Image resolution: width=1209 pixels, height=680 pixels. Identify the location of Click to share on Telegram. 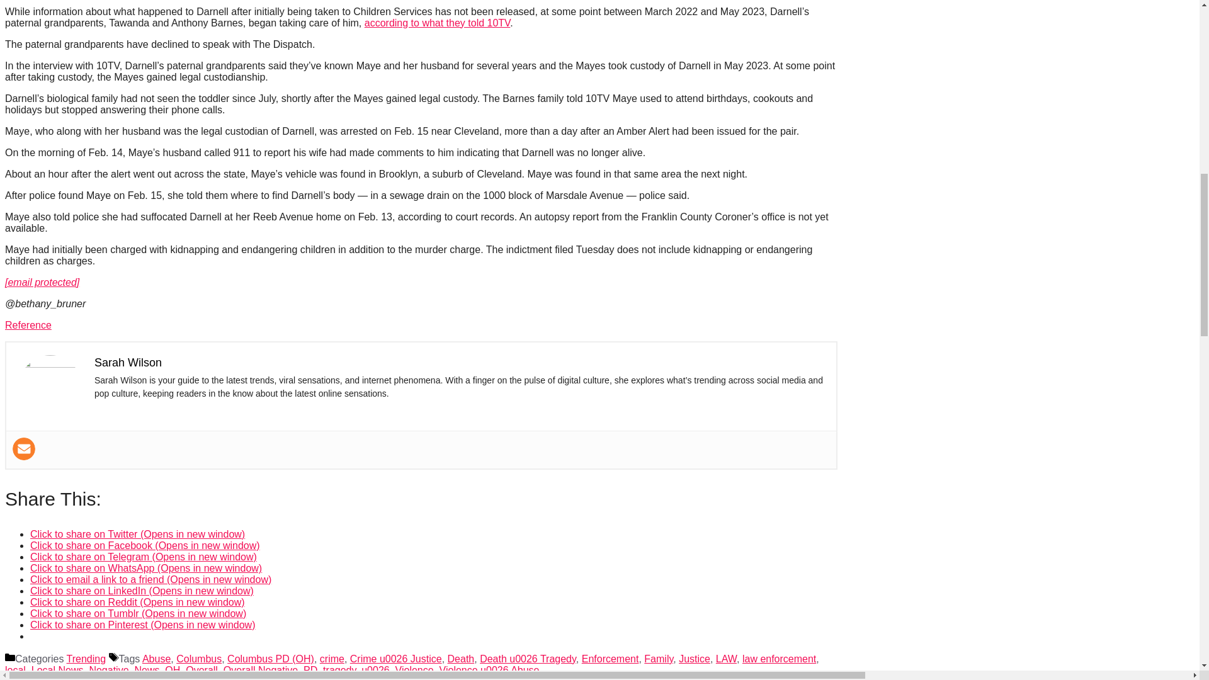
(144, 557).